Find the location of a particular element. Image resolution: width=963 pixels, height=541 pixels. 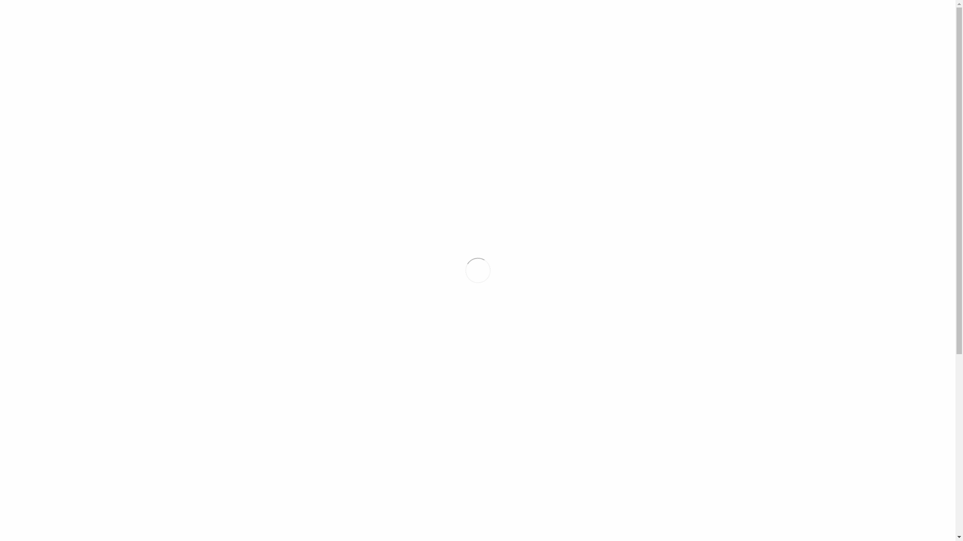

PORTFOLIO is located at coordinates (807, 4).